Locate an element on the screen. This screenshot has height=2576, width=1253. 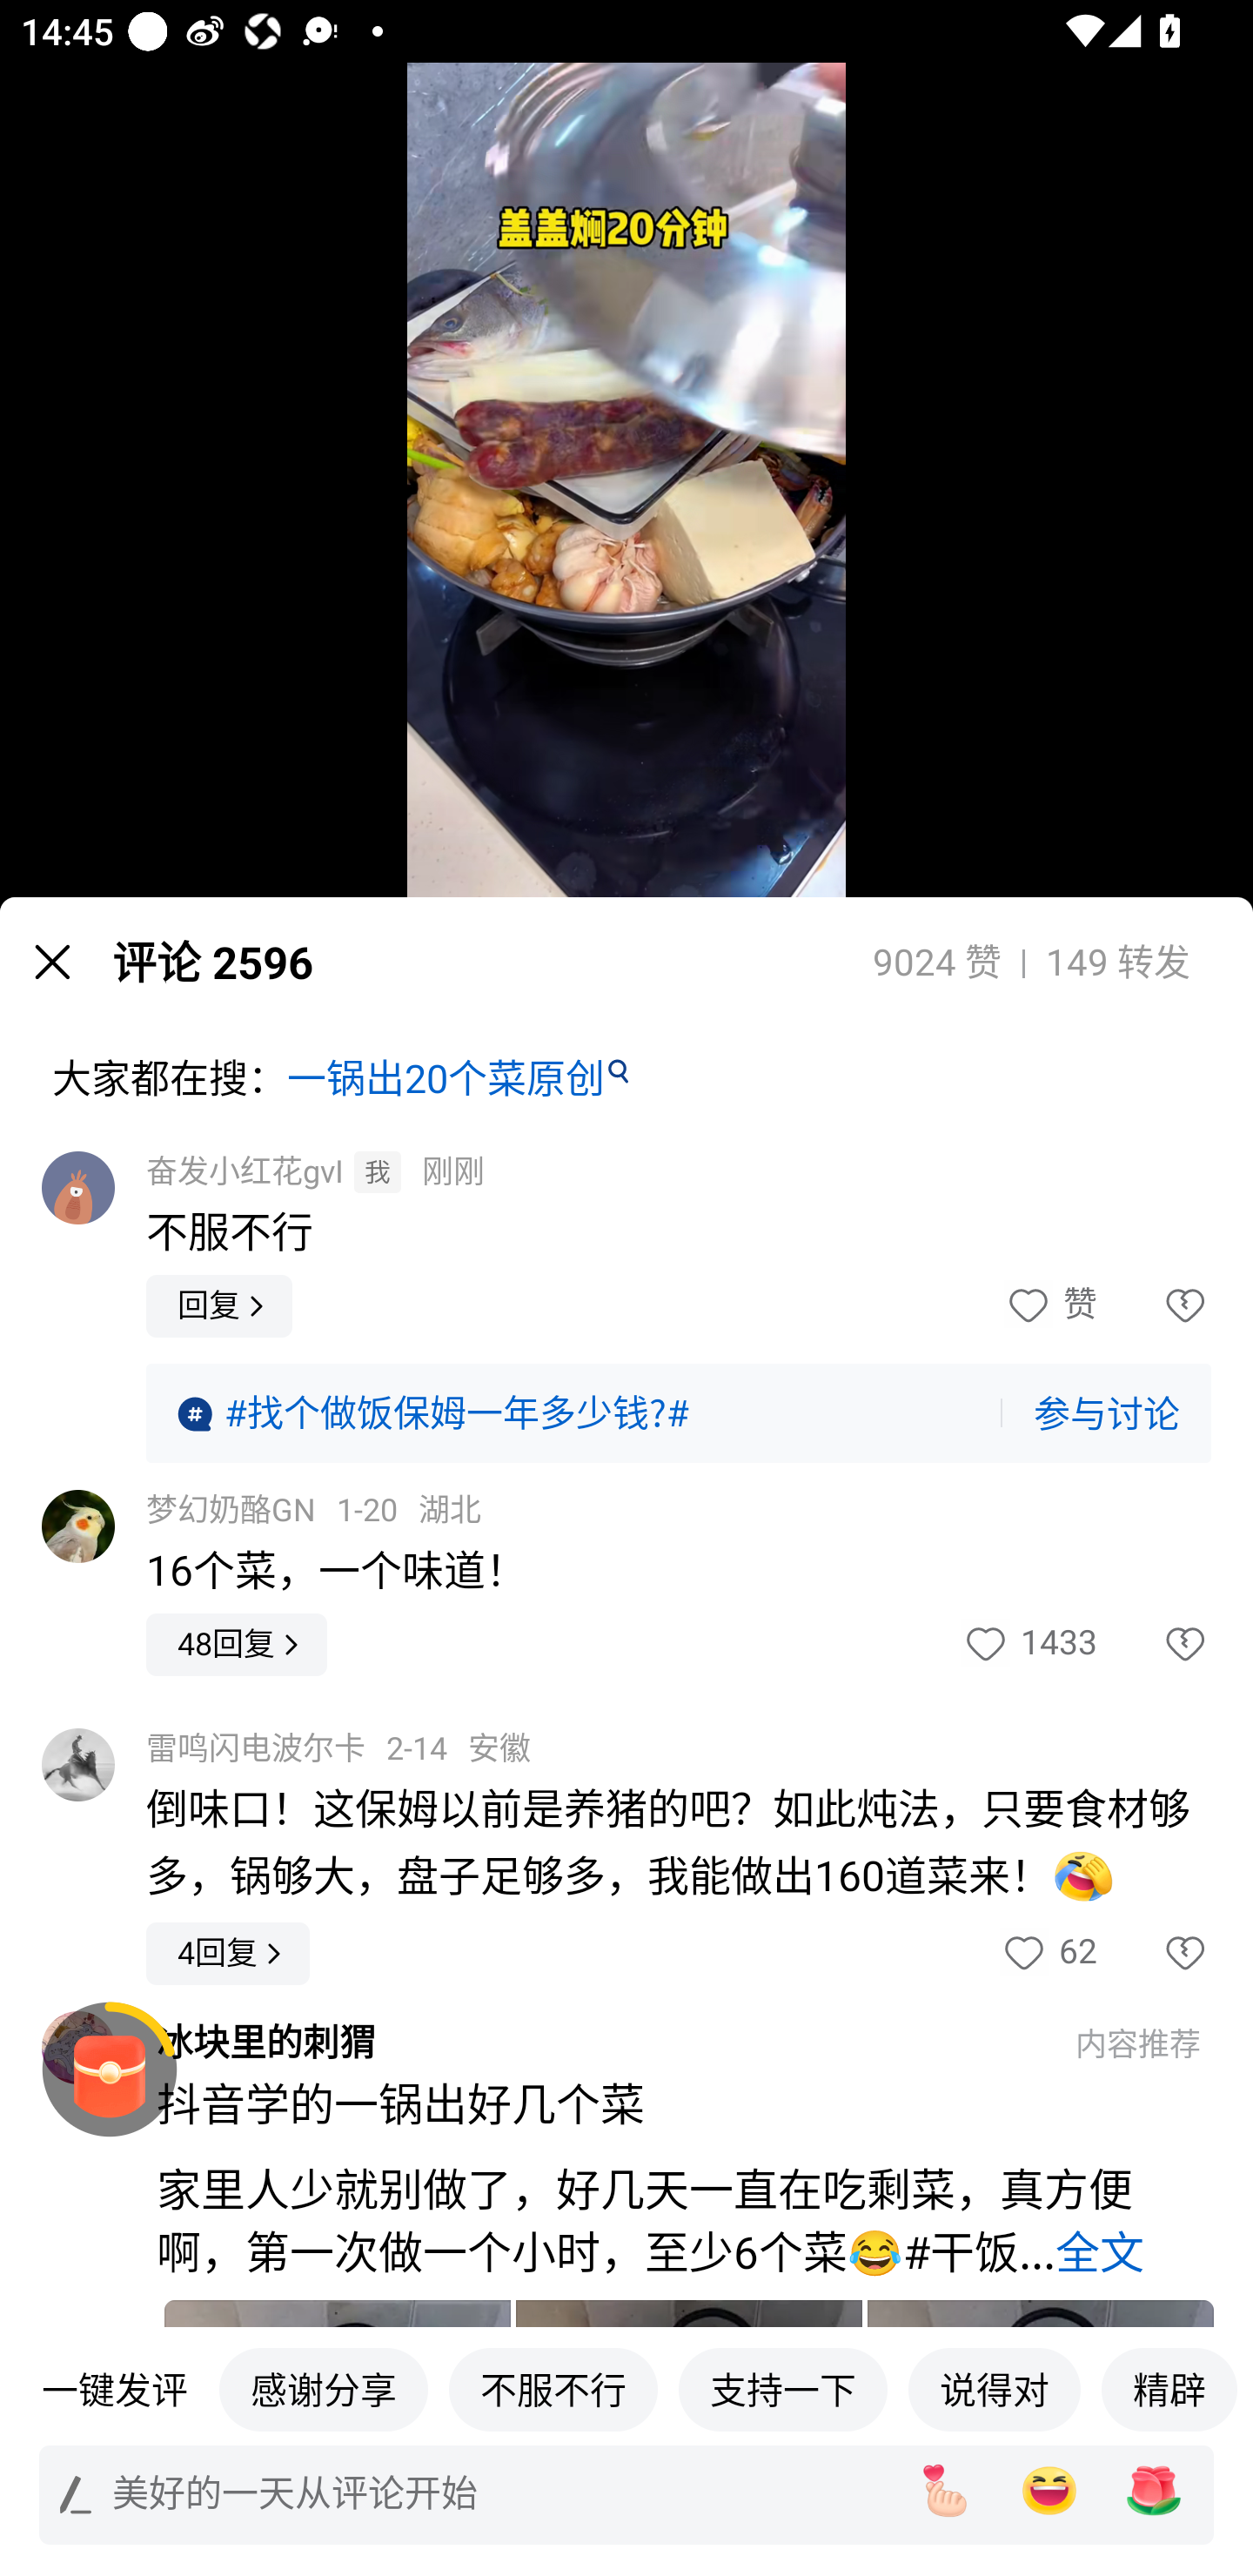
支持一下 is located at coordinates (783, 2389).